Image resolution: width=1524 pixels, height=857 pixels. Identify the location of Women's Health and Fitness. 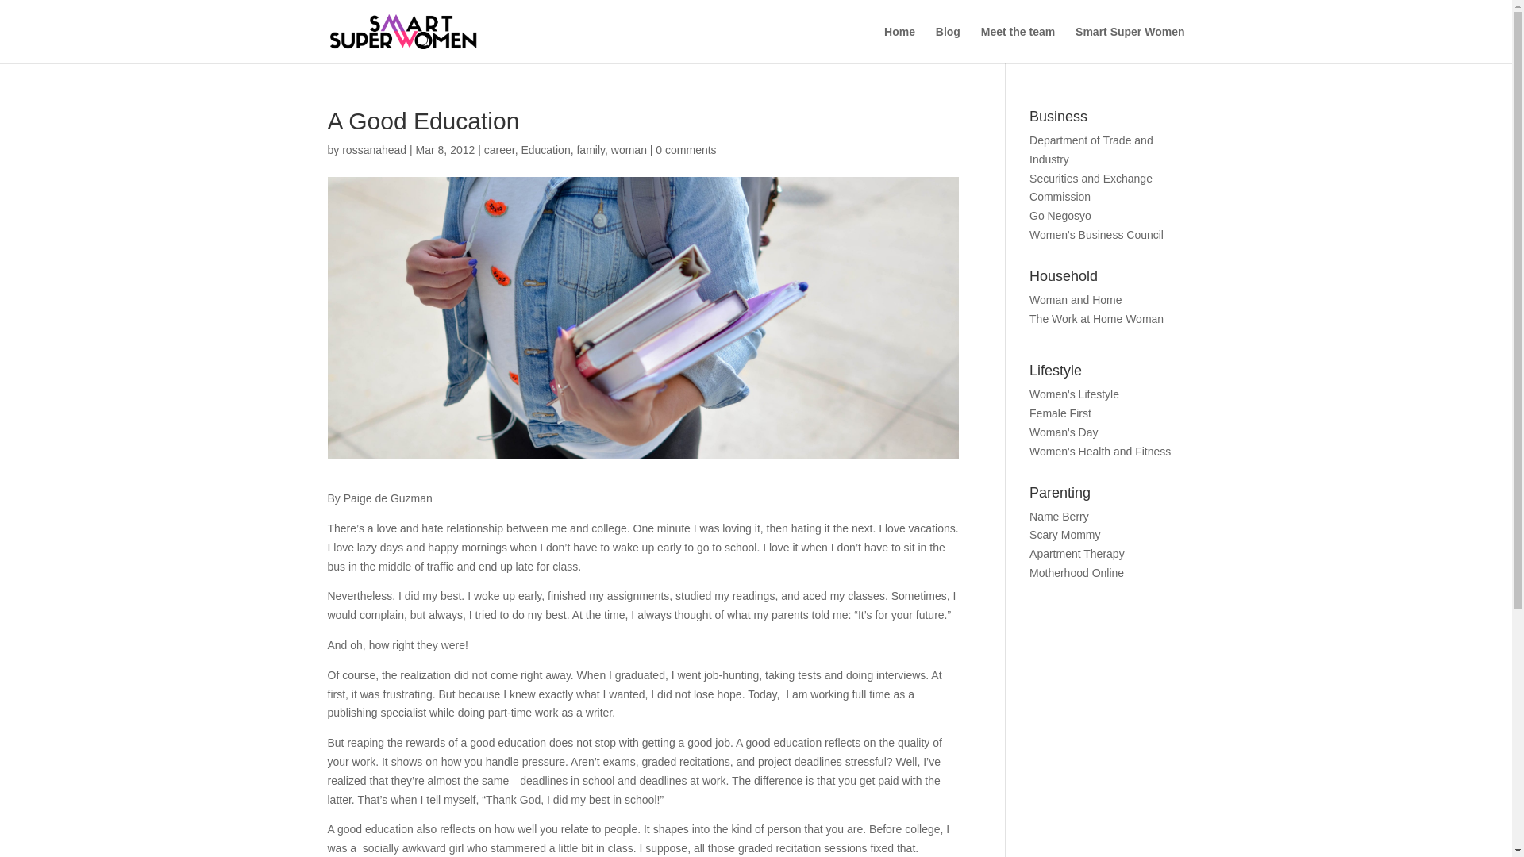
(1100, 451).